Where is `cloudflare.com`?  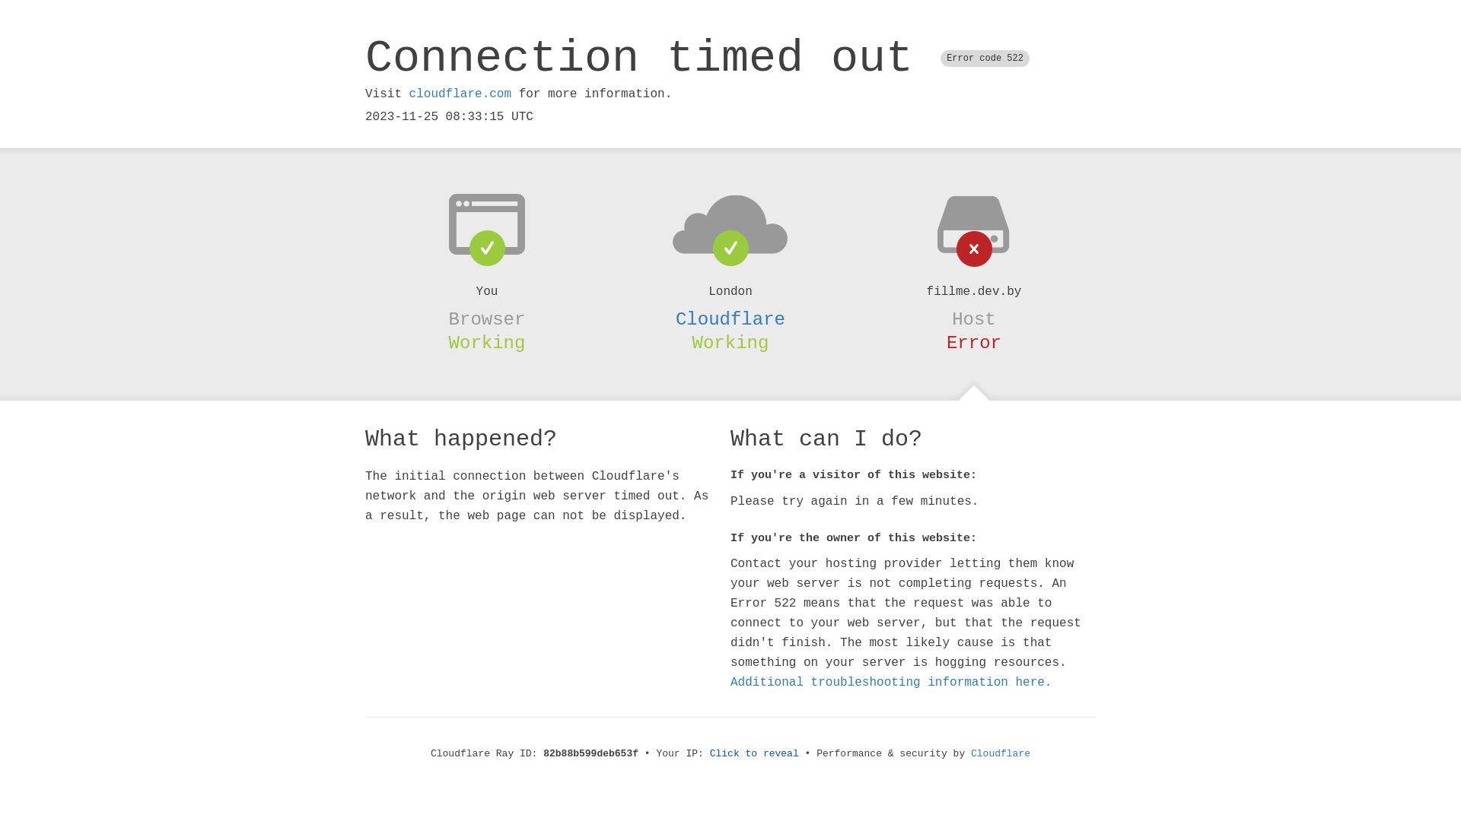
cloudflare.com is located at coordinates (460, 94).